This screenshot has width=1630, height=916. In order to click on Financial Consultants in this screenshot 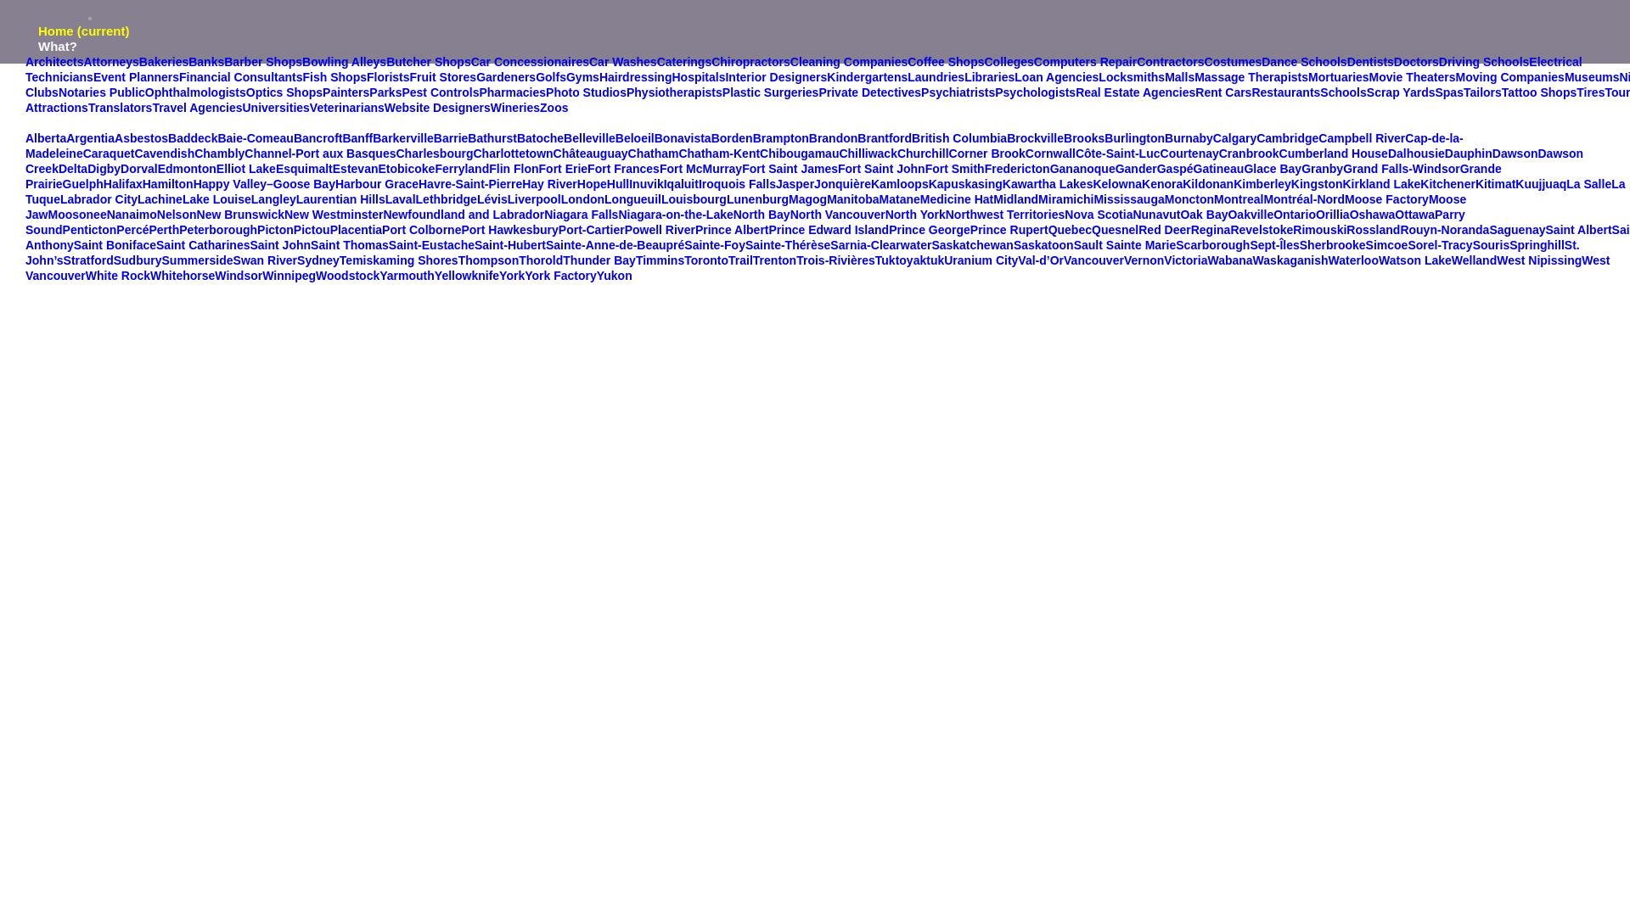, I will do `click(240, 77)`.